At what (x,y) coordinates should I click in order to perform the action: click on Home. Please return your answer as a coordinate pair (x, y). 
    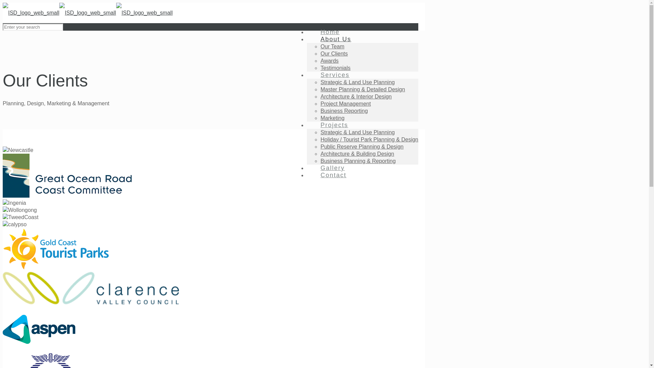
    Looking at the image, I should click on (327, 32).